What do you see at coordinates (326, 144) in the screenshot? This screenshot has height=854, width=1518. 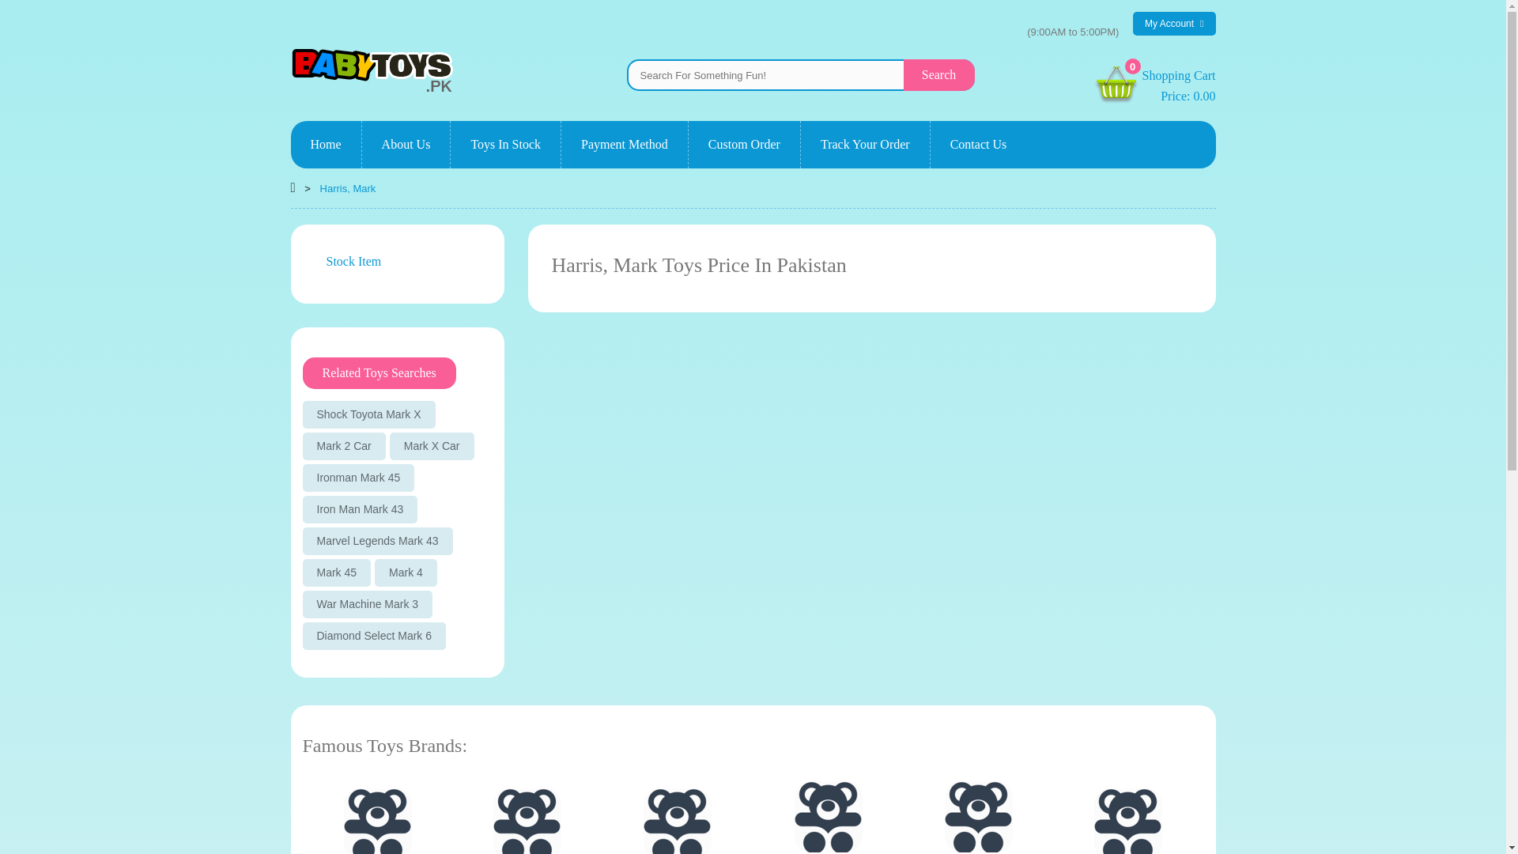 I see `Custom Order` at bounding box center [326, 144].